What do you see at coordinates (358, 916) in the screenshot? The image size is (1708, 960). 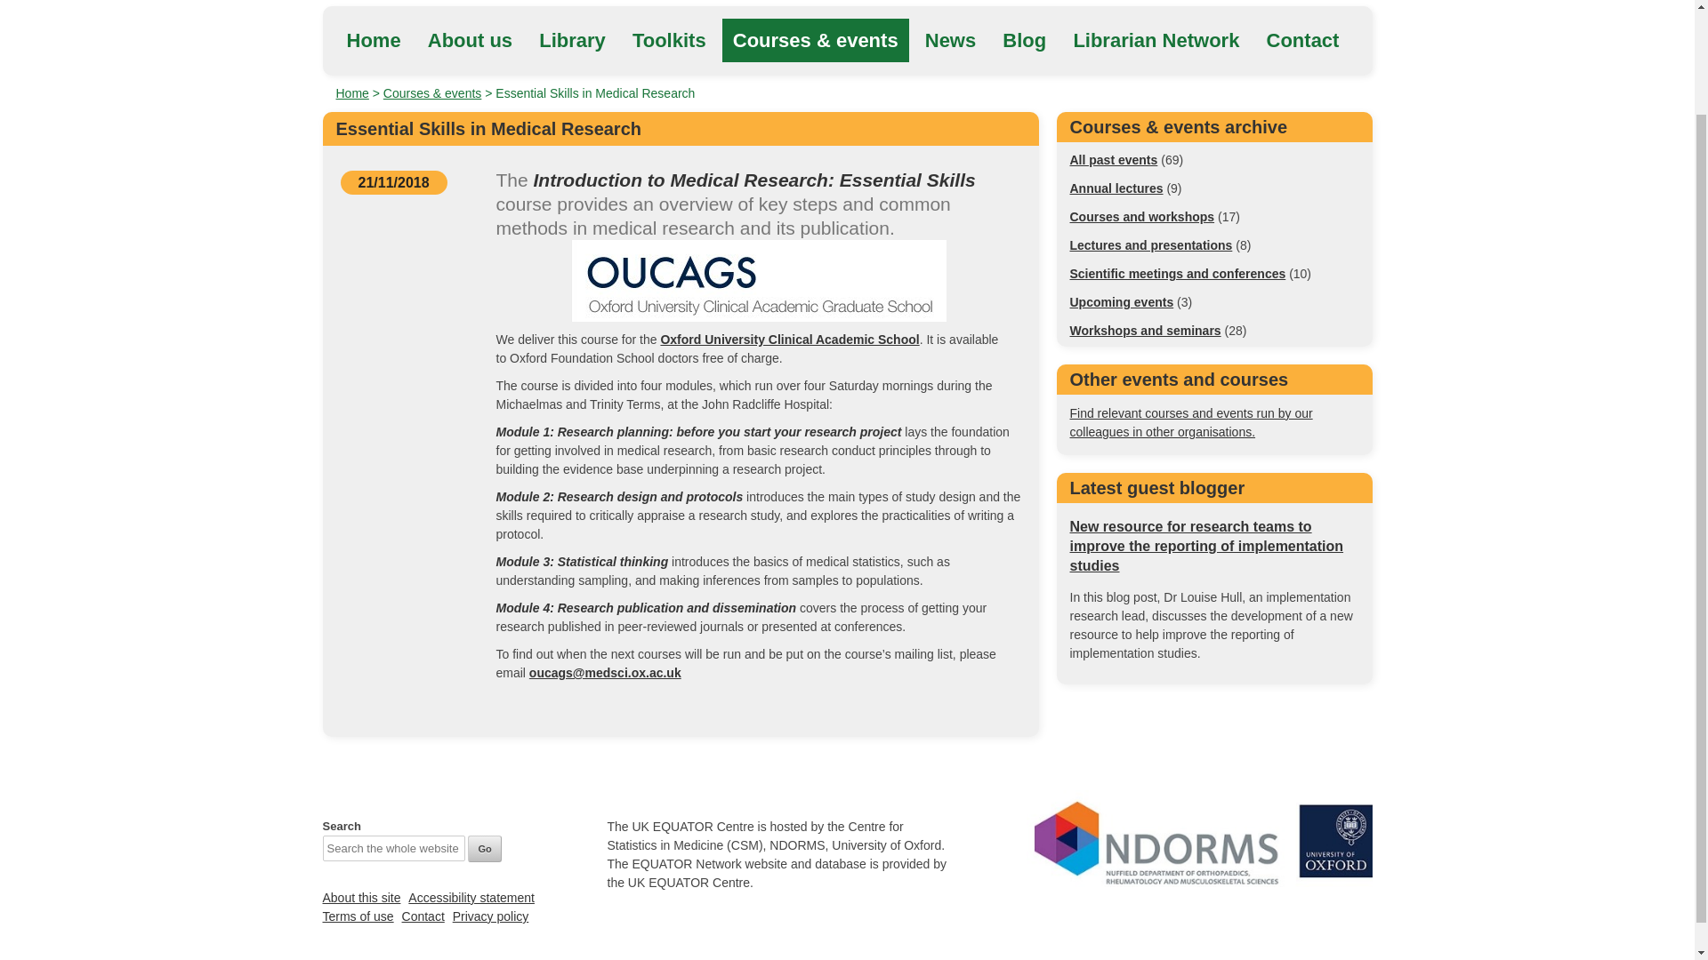 I see `Terms of use` at bounding box center [358, 916].